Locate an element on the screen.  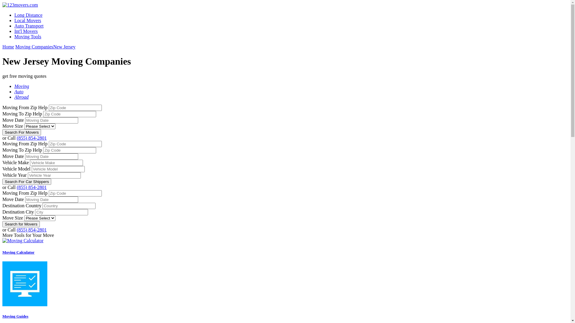
Moving Tools is located at coordinates (28, 36).